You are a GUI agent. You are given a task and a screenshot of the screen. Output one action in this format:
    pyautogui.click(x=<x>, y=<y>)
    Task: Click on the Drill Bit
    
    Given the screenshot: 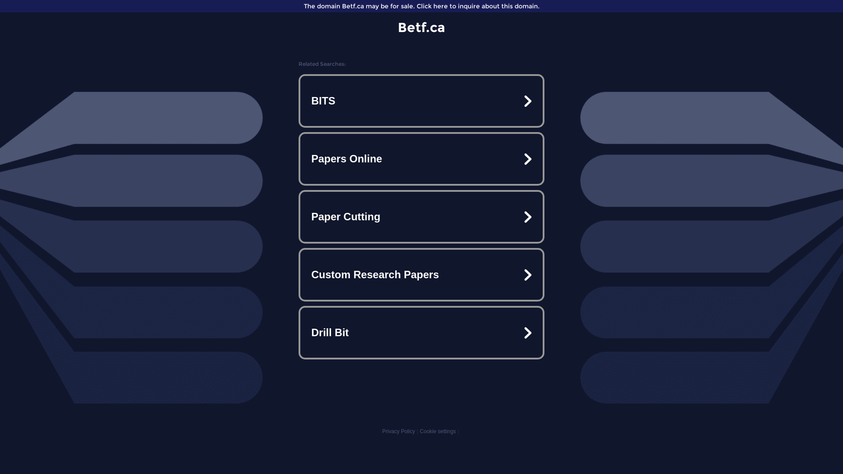 What is the action you would take?
    pyautogui.click(x=421, y=333)
    